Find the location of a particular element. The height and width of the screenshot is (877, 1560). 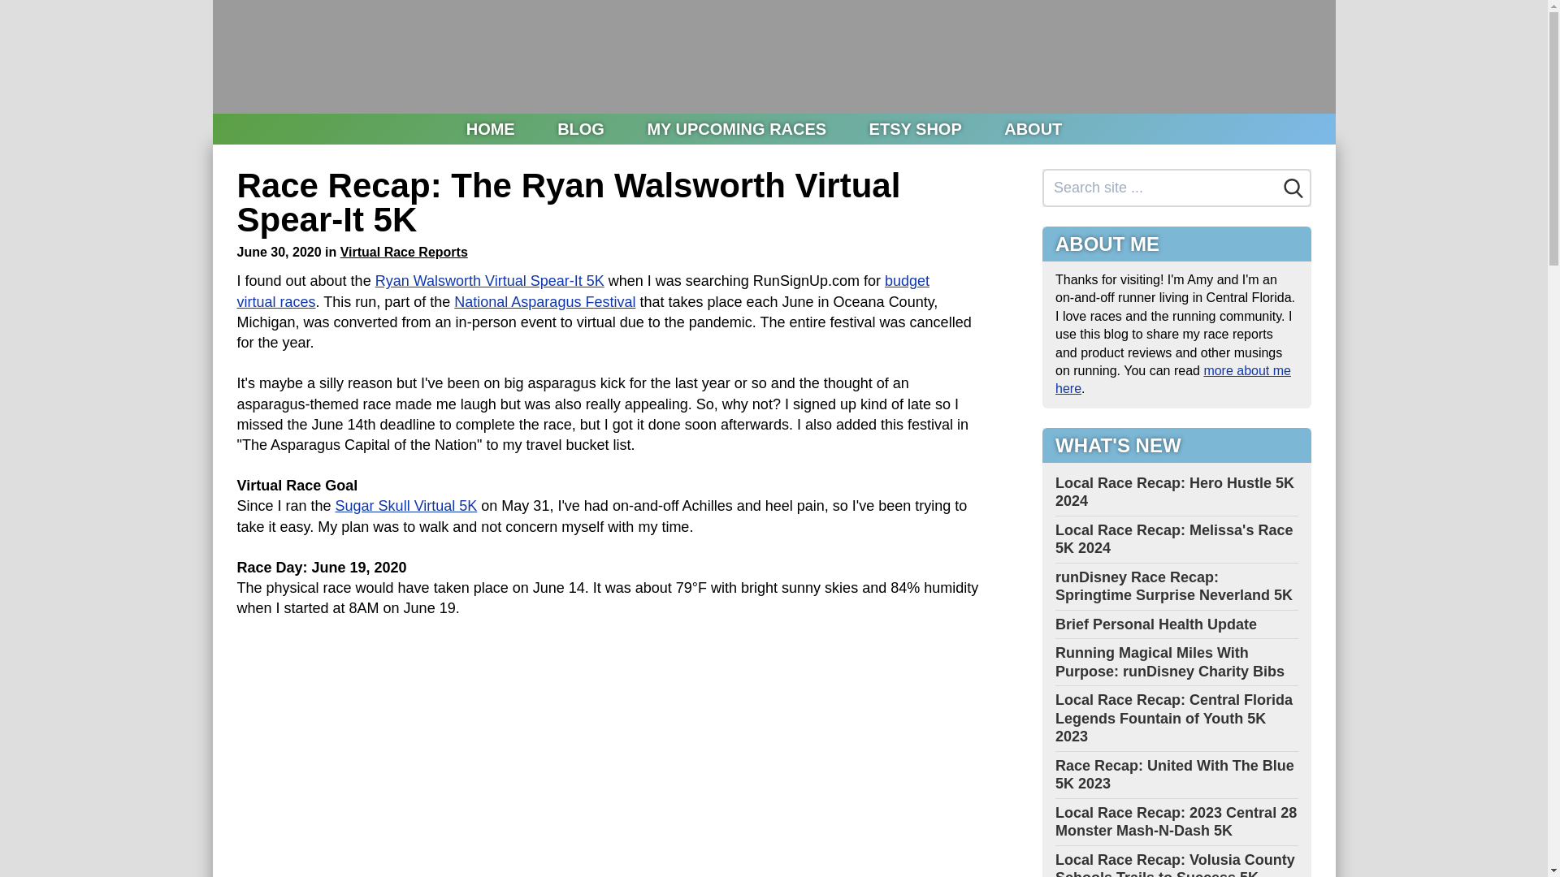

ETSY SHOP is located at coordinates (915, 129).